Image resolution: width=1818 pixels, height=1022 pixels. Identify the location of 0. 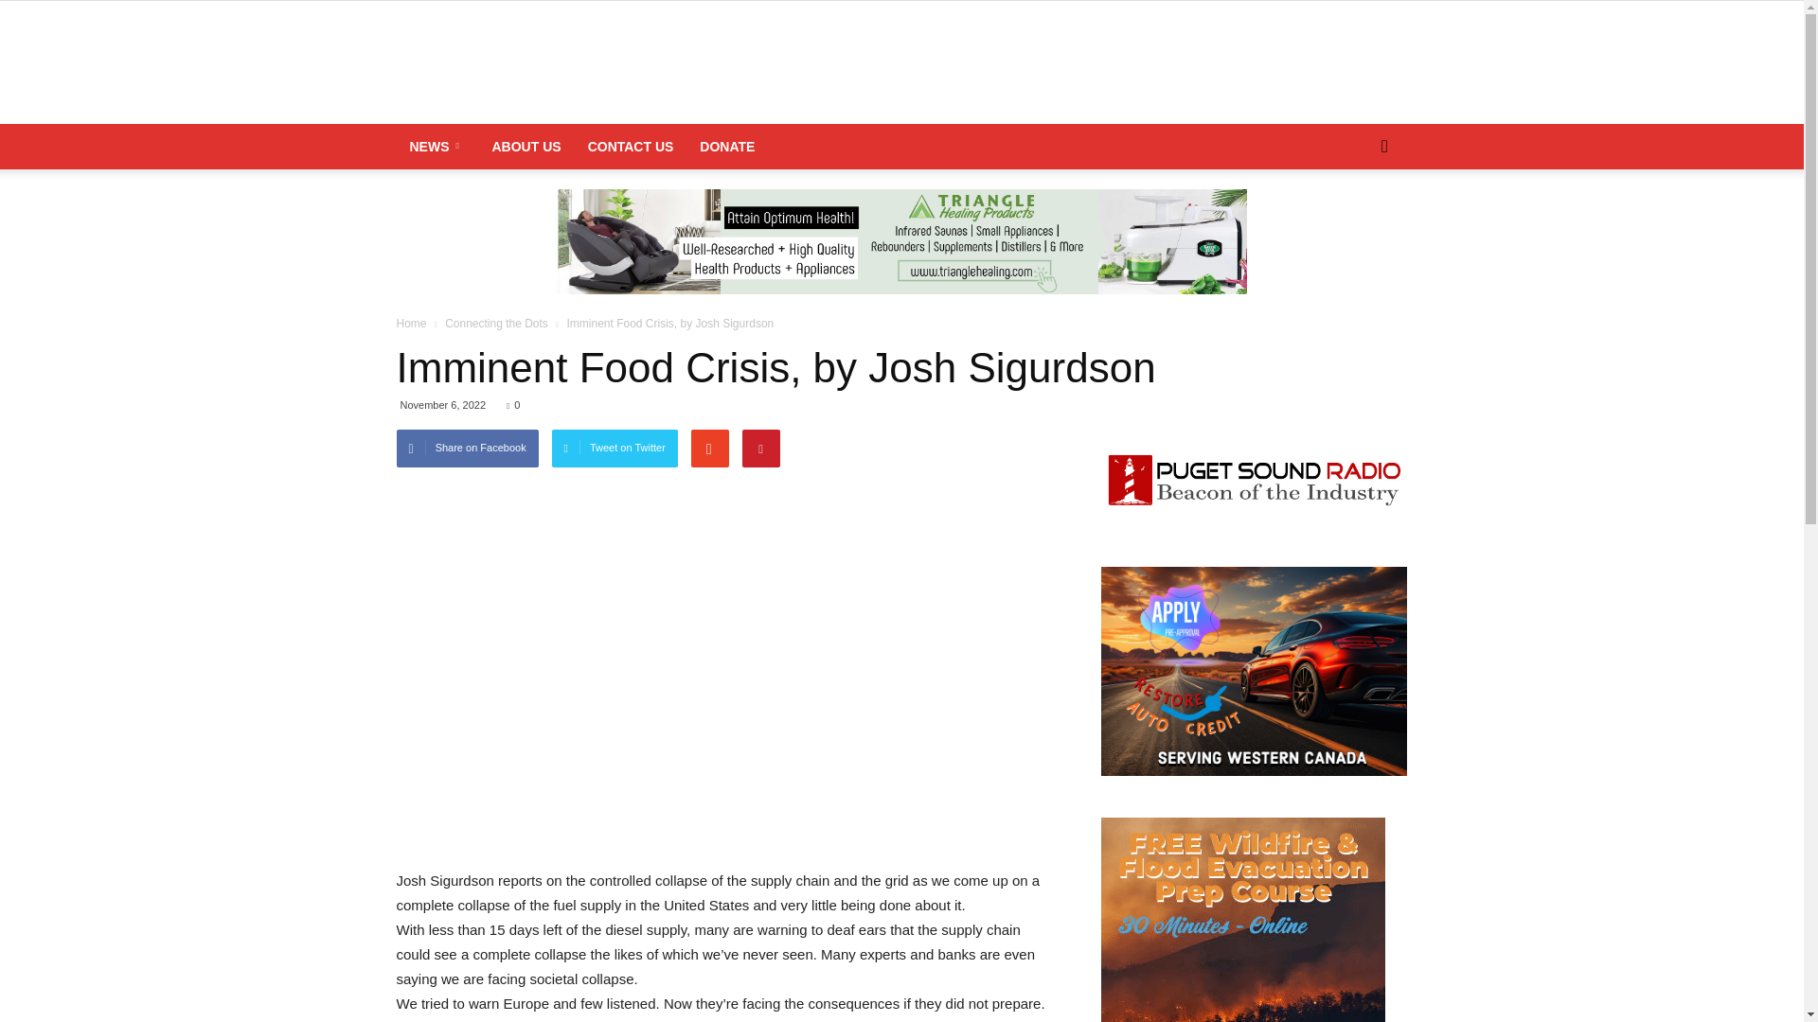
(513, 405).